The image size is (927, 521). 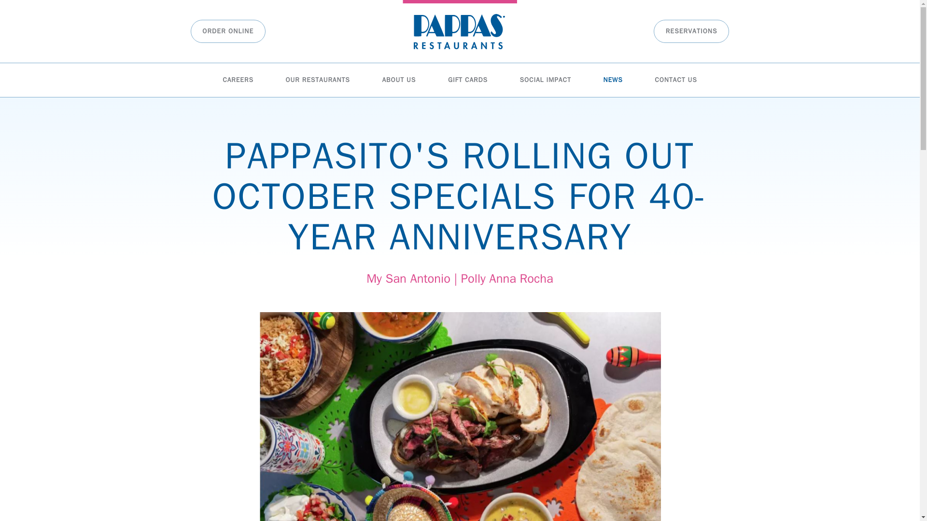 What do you see at coordinates (227, 31) in the screenshot?
I see `ORDER ONLINE` at bounding box center [227, 31].